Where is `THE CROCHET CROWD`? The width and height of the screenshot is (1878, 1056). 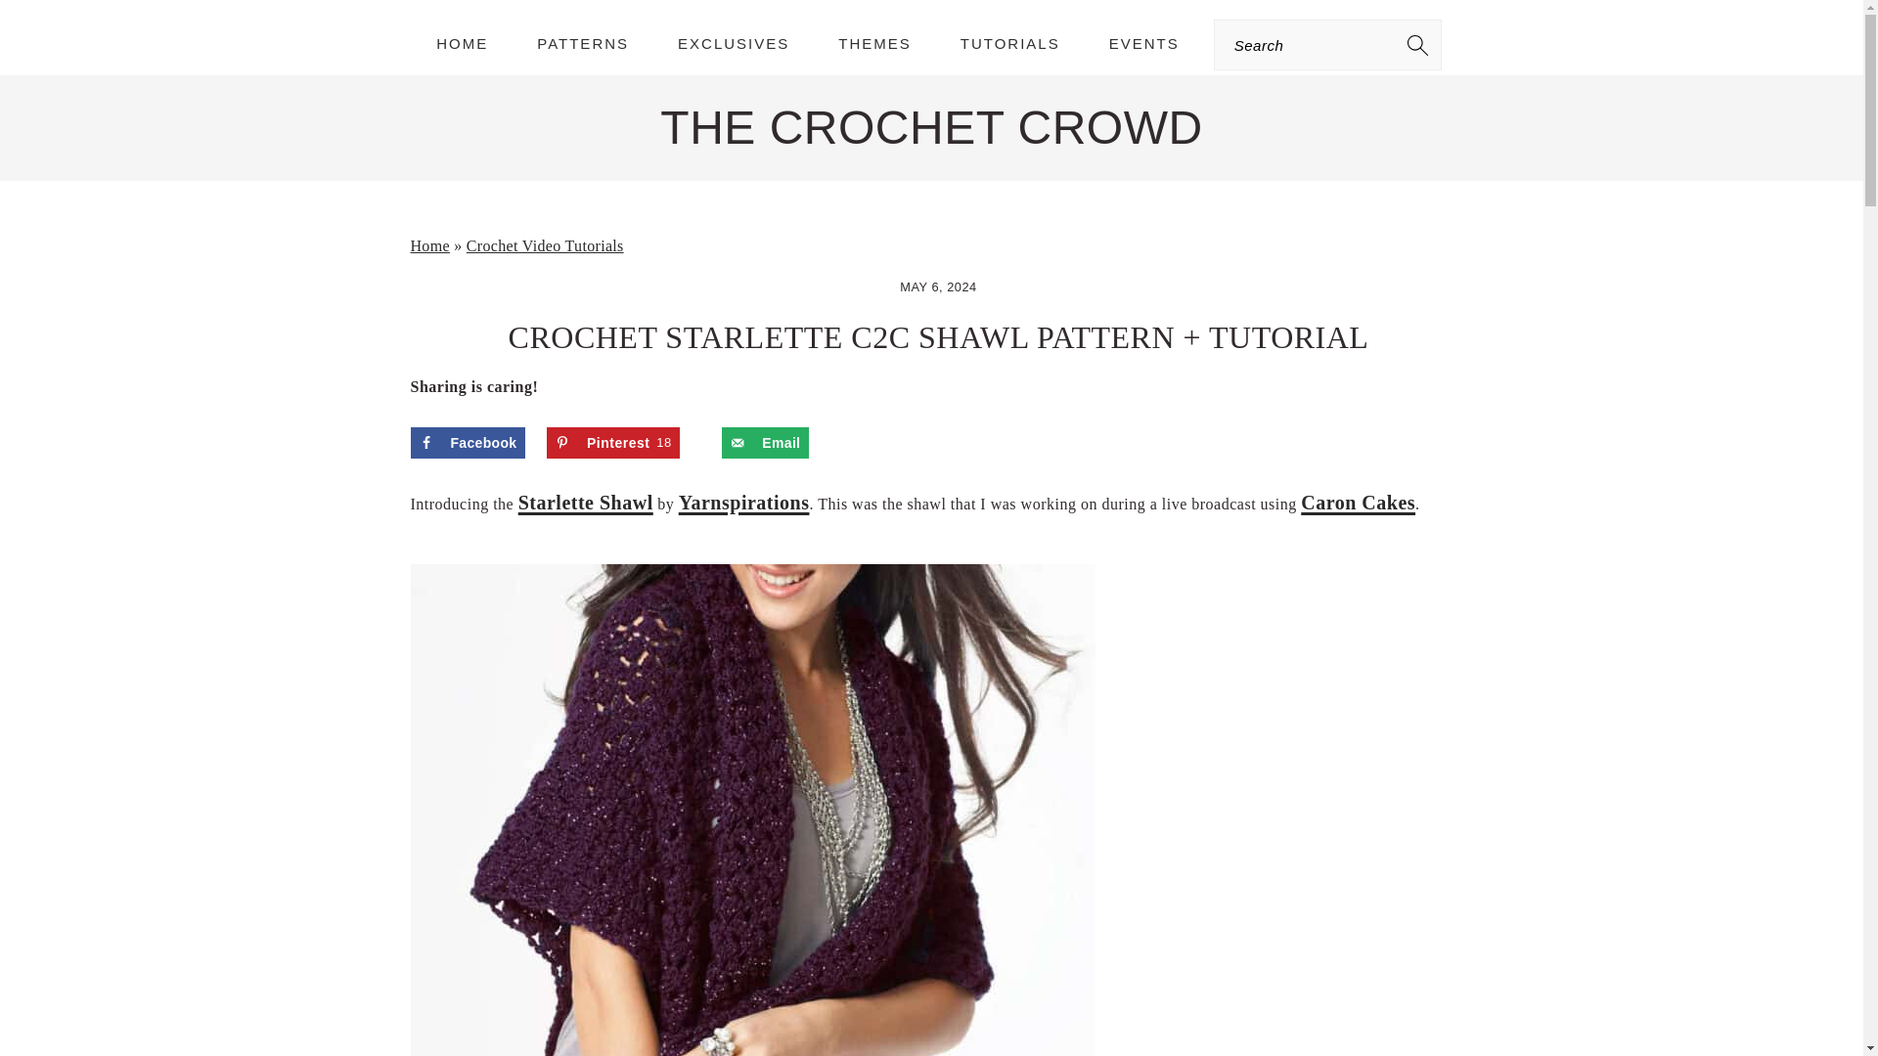 THE CROCHET CROWD is located at coordinates (356, 25).